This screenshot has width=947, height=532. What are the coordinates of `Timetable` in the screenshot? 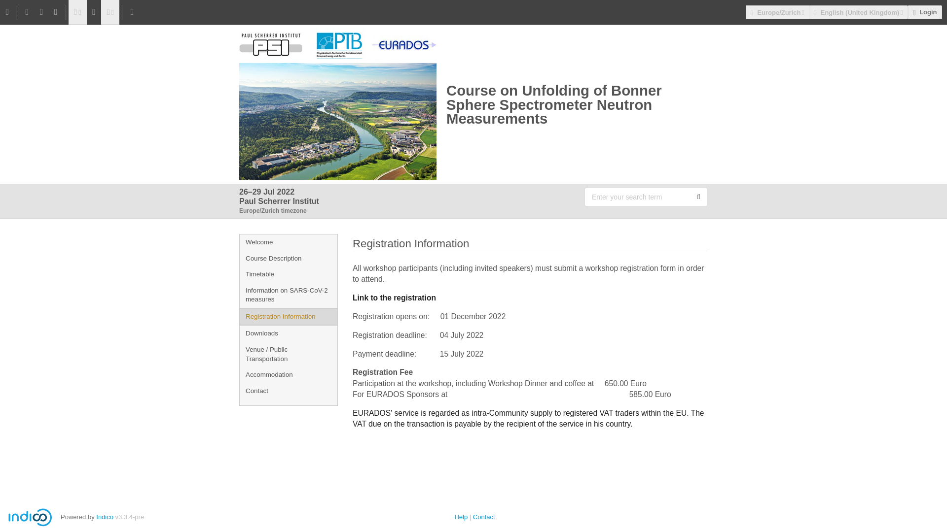 It's located at (288, 274).